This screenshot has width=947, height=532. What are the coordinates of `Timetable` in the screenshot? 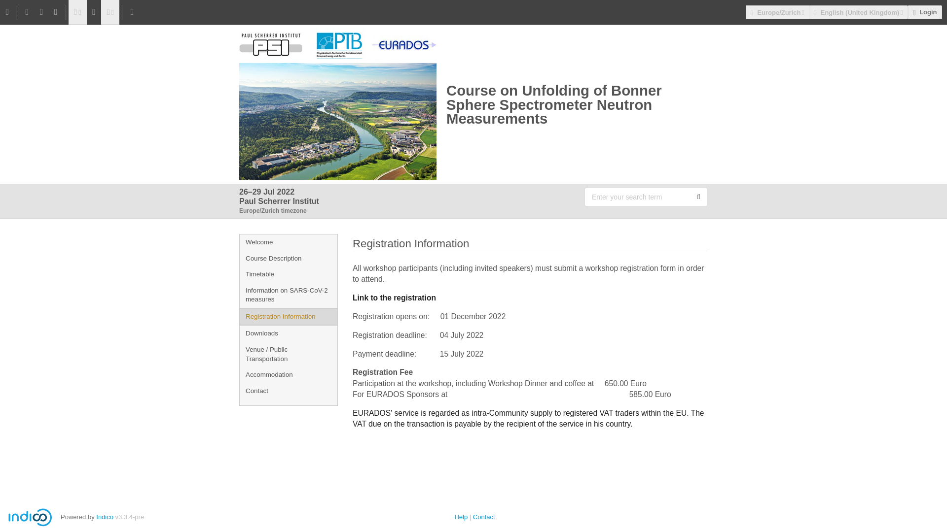 It's located at (288, 274).